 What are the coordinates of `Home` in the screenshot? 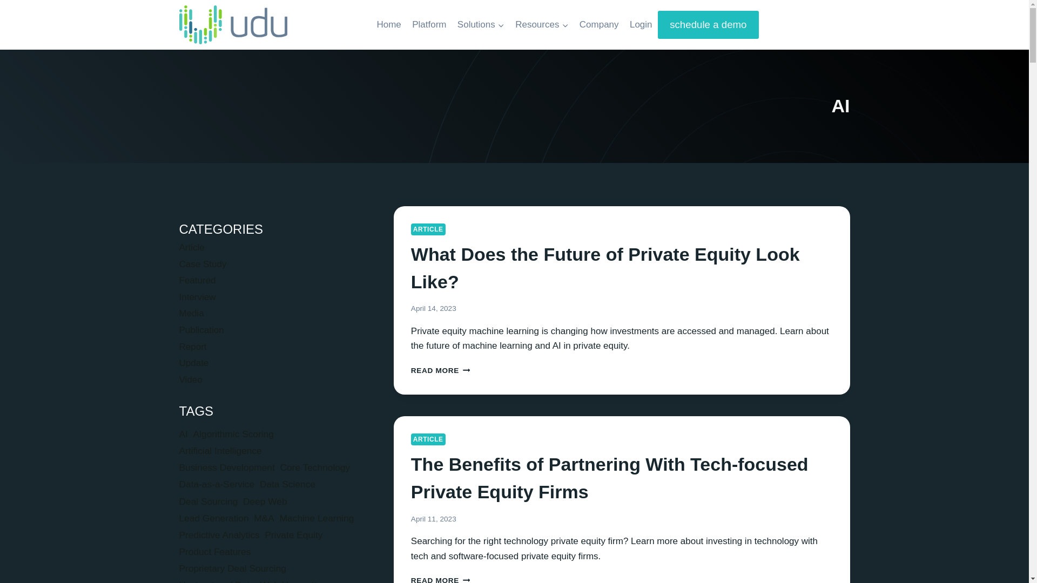 It's located at (429, 25).